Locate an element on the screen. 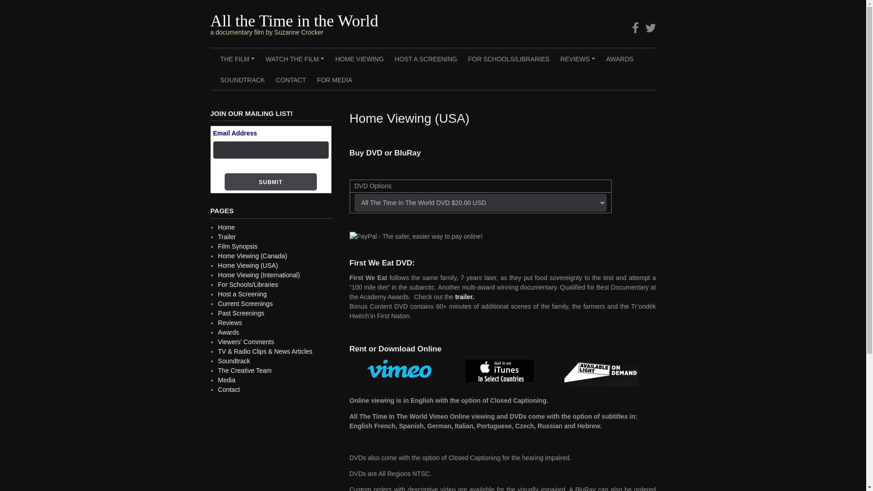 Image resolution: width=873 pixels, height=491 pixels. Contact is located at coordinates (229, 390).